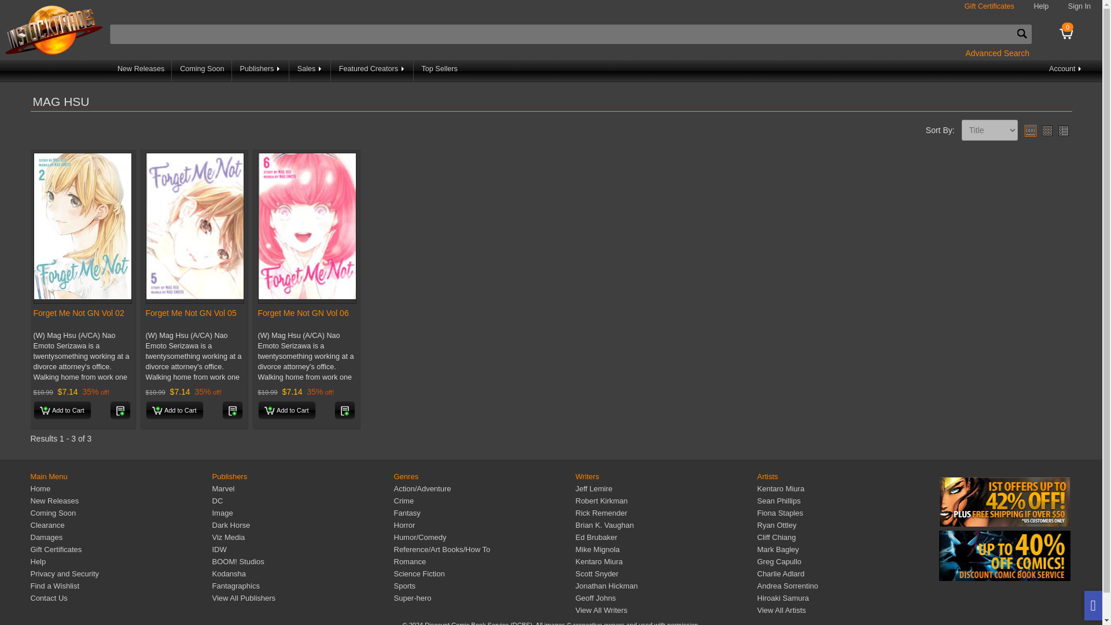 This screenshot has height=625, width=1111. What do you see at coordinates (174, 410) in the screenshot?
I see `Add to Cart` at bounding box center [174, 410].